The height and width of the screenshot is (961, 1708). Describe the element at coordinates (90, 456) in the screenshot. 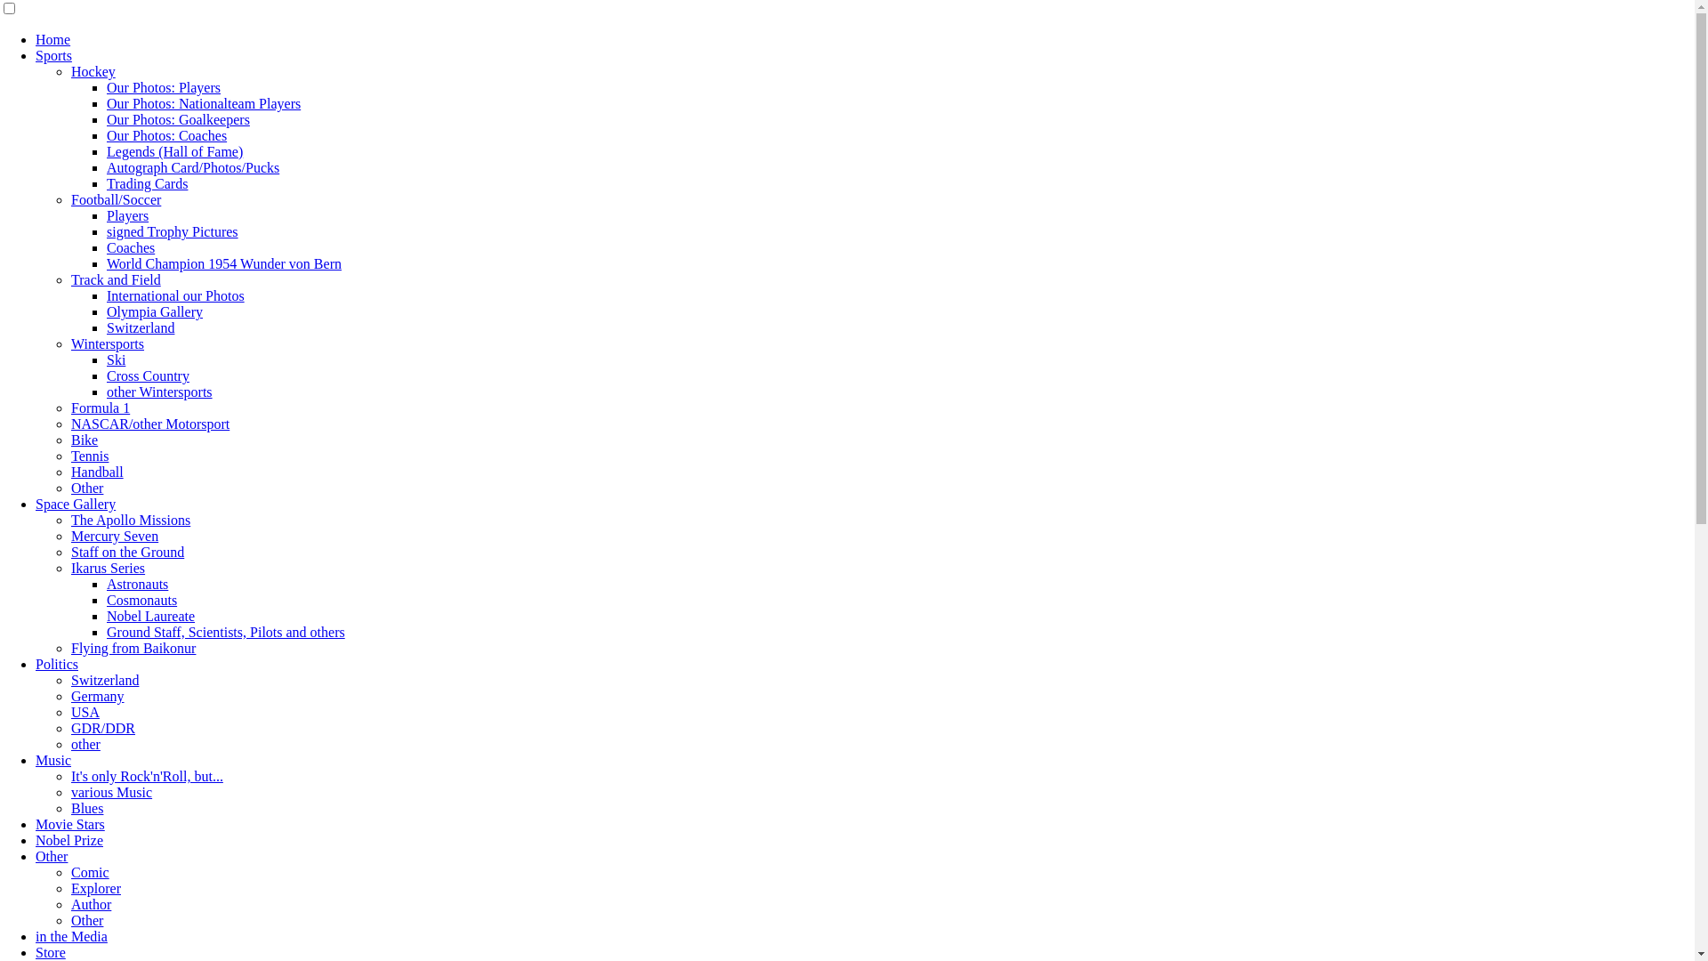

I see `Tennis` at that location.